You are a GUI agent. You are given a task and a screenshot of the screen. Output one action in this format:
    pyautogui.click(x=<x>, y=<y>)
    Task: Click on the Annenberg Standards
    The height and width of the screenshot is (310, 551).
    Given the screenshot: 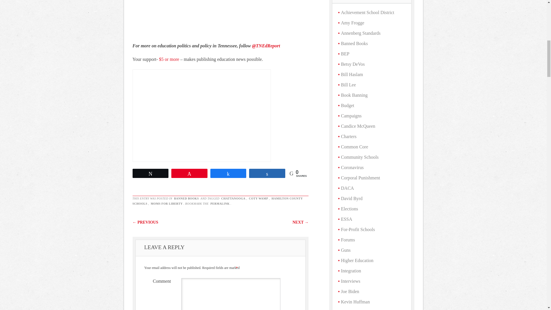 What is the action you would take?
    pyautogui.click(x=361, y=33)
    